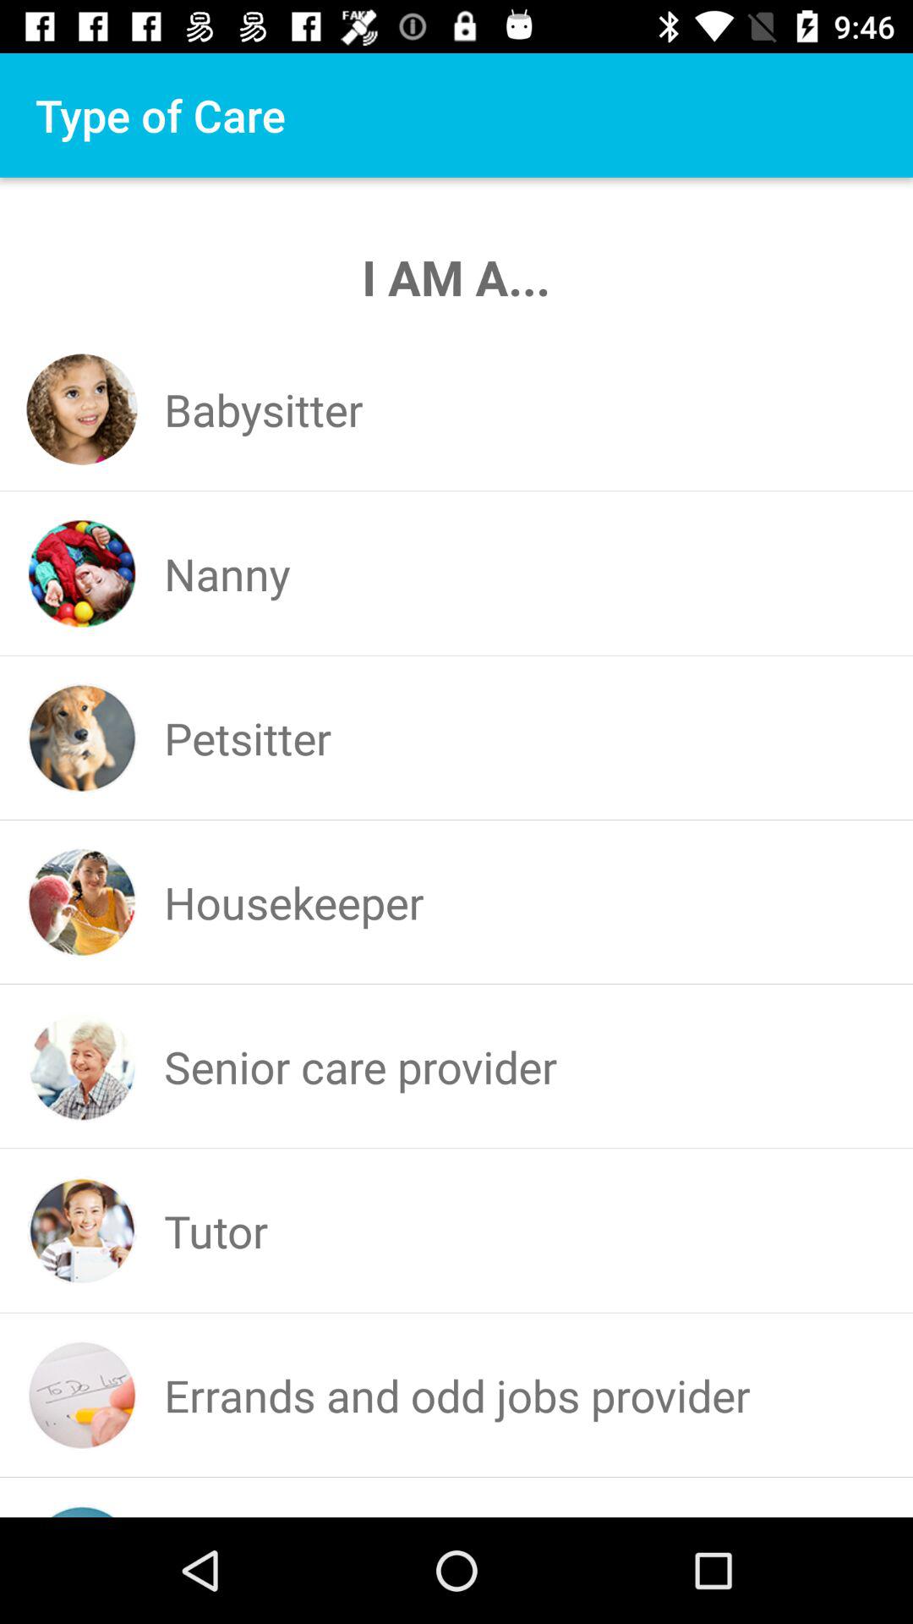 The height and width of the screenshot is (1624, 913). Describe the element at coordinates (360, 1067) in the screenshot. I see `swipe until senior care provider item` at that location.